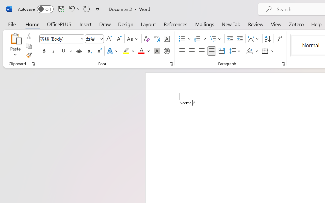  I want to click on Review, so click(256, 24).